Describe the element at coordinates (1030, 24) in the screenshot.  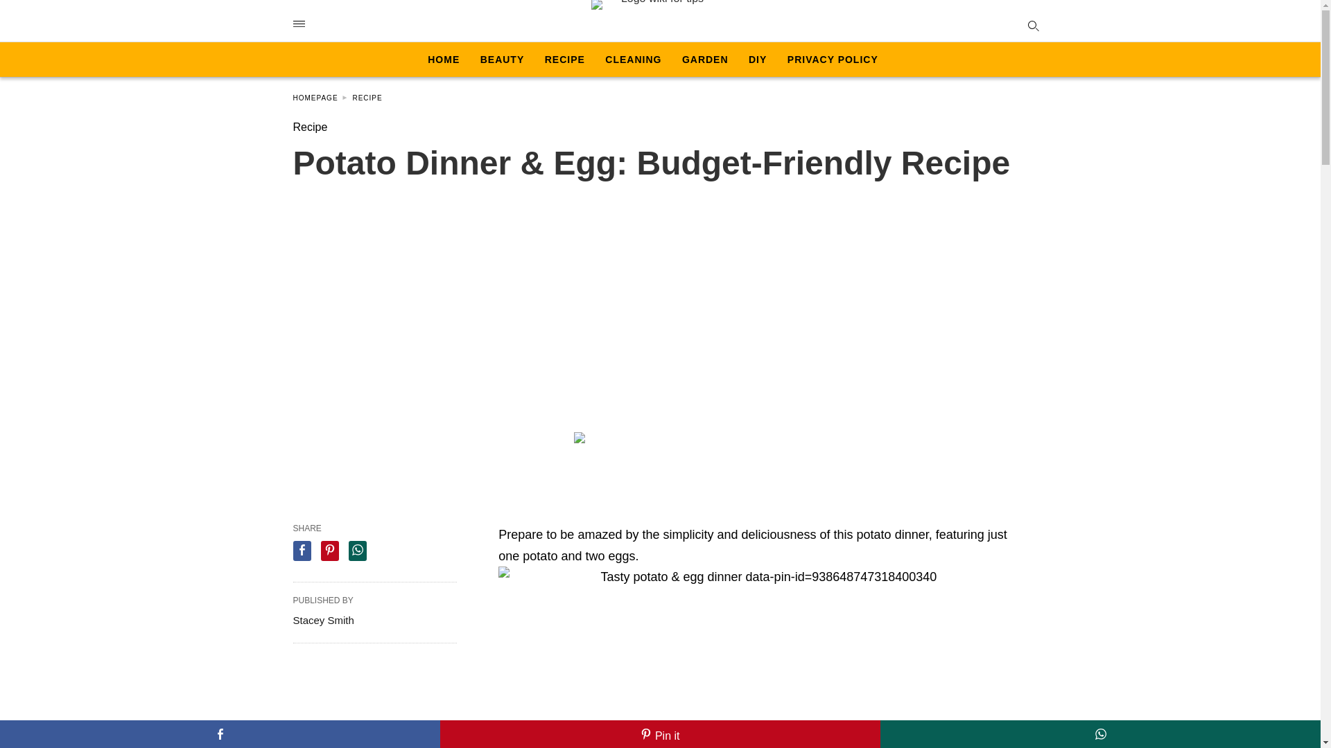
I see `search` at that location.